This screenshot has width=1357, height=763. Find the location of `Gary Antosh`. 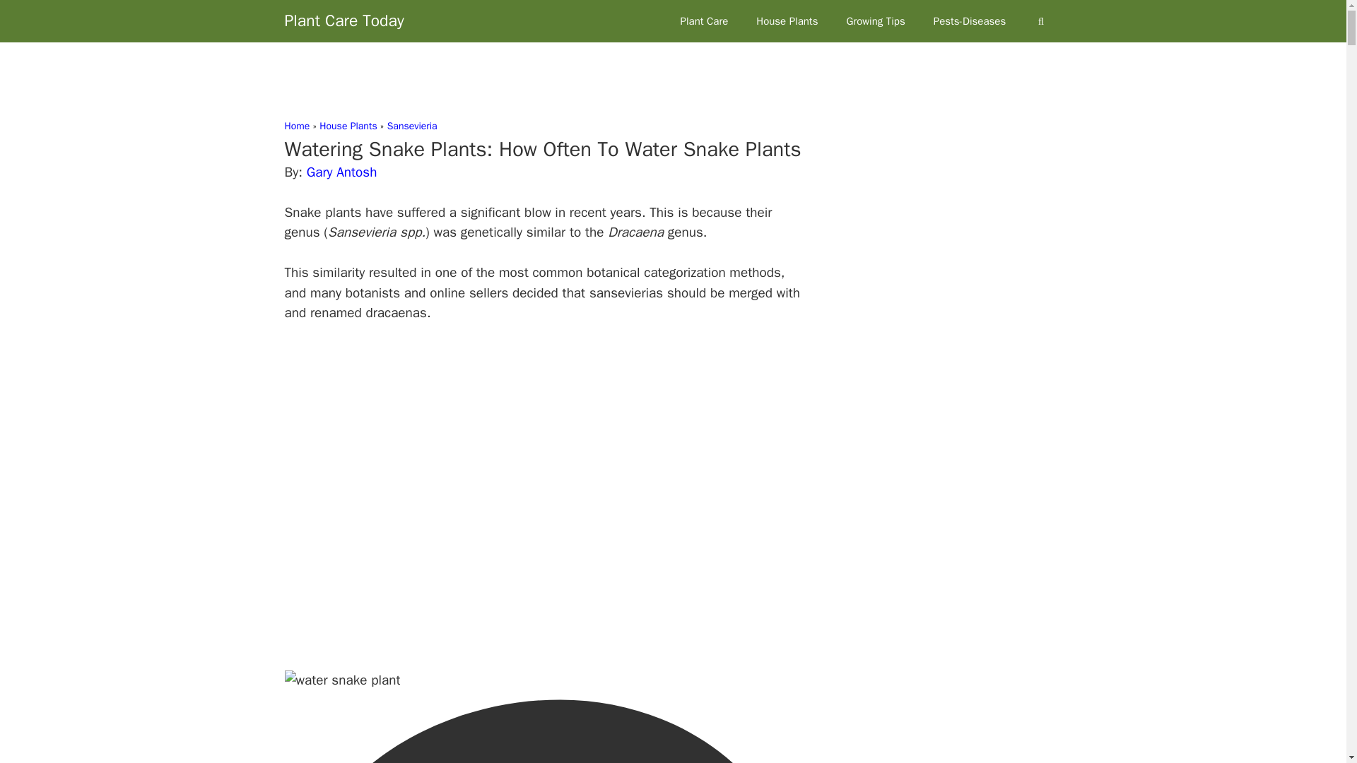

Gary Antosh is located at coordinates (341, 172).